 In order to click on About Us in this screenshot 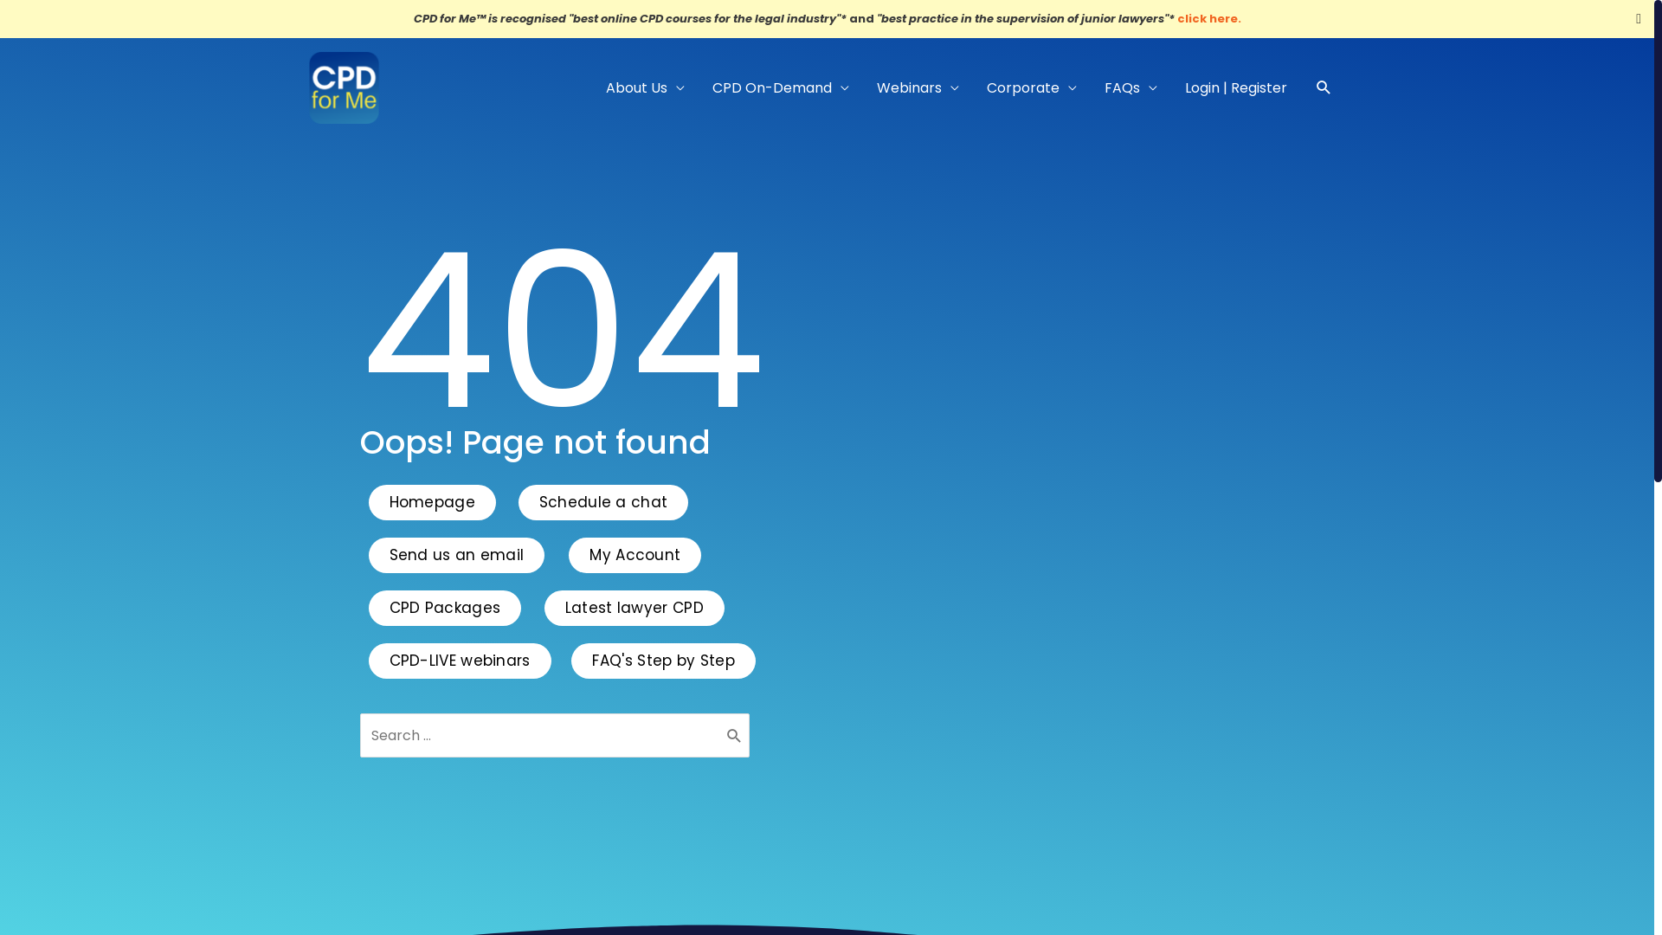, I will do `click(646, 88)`.